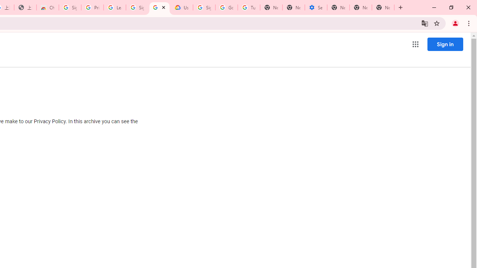 This screenshot has height=268, width=477. What do you see at coordinates (383, 7) in the screenshot?
I see `New Tab` at bounding box center [383, 7].